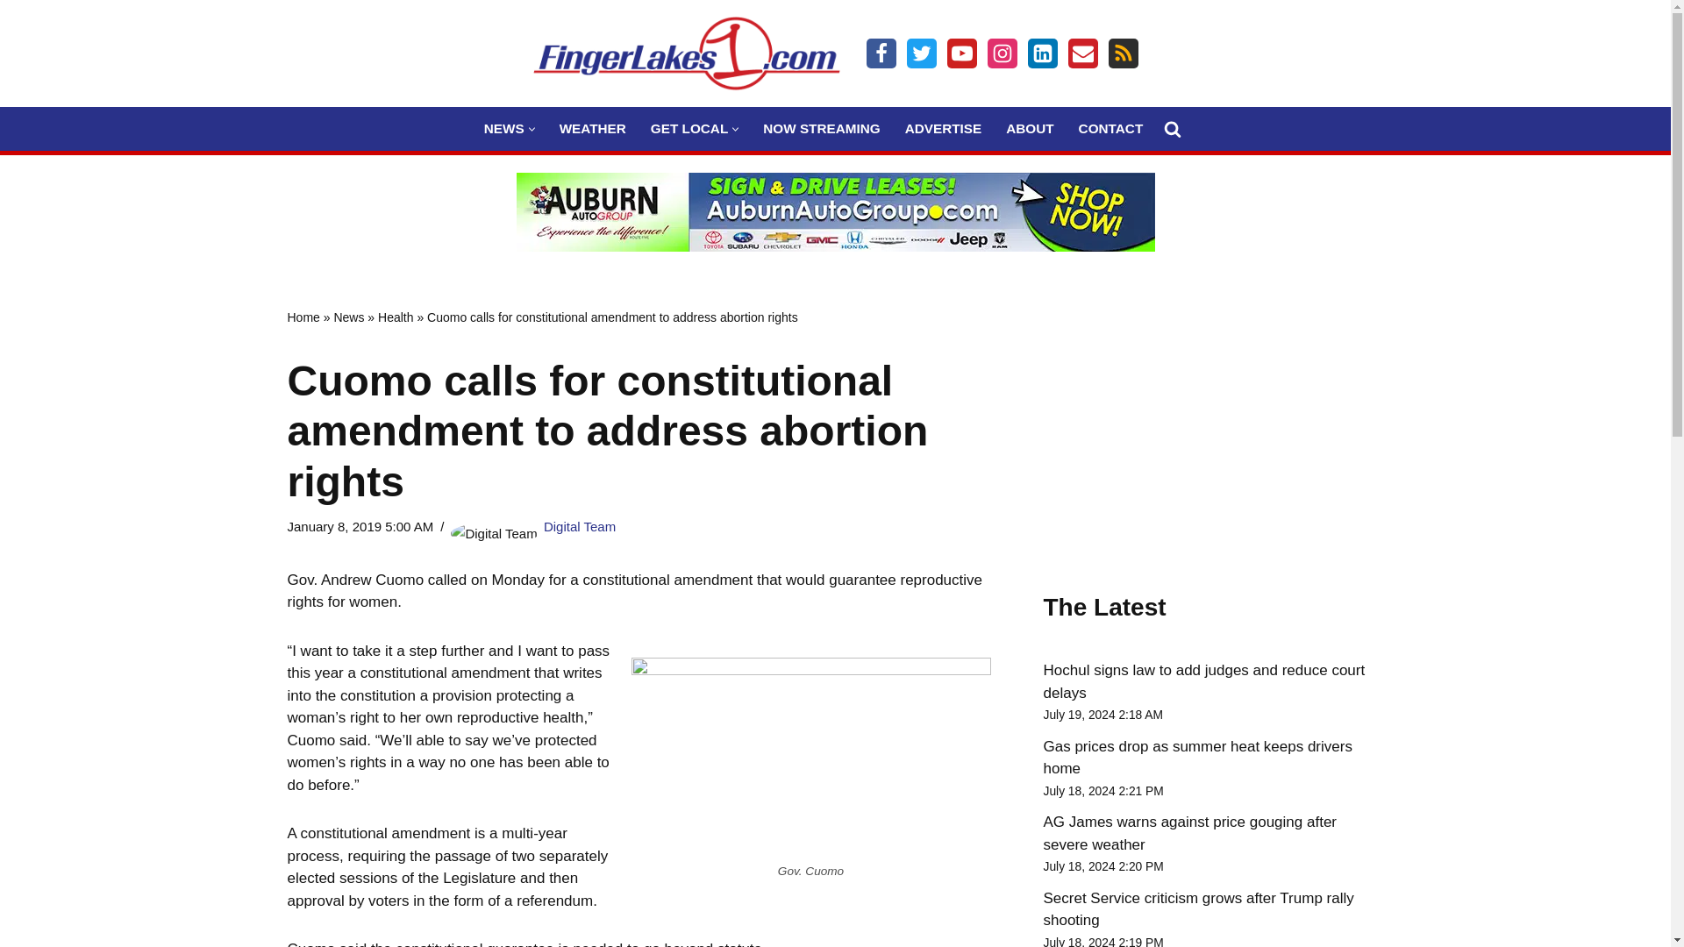 This screenshot has width=1684, height=947. I want to click on Facebook, so click(881, 53).